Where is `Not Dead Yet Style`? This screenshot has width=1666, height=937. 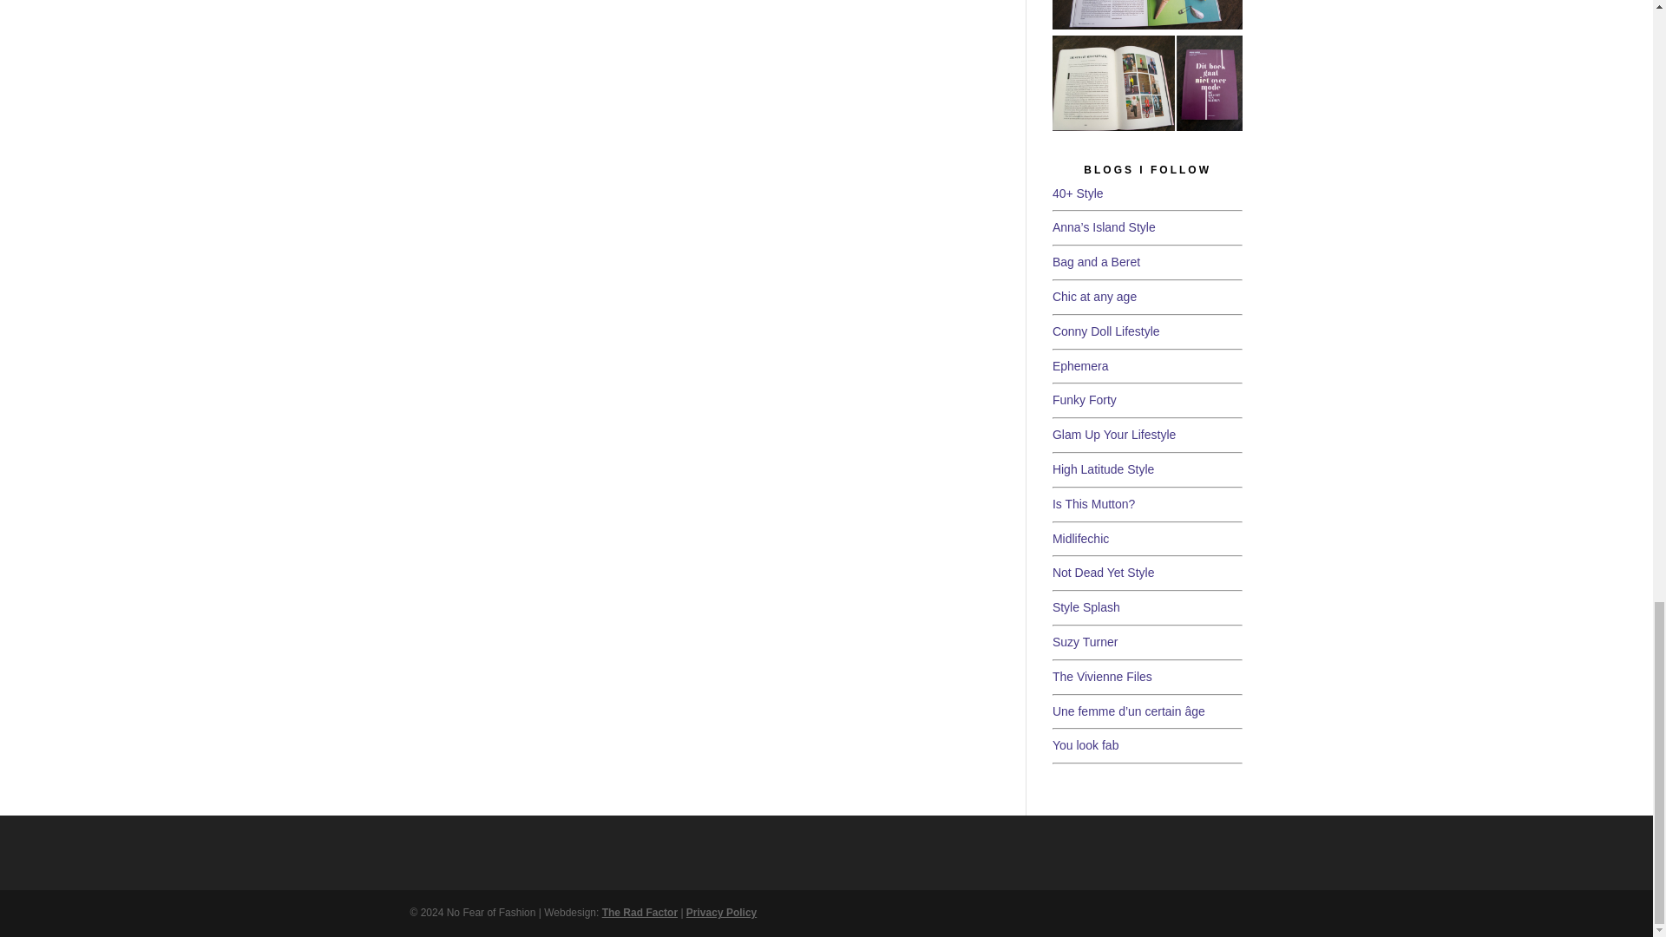 Not Dead Yet Style is located at coordinates (1104, 574).